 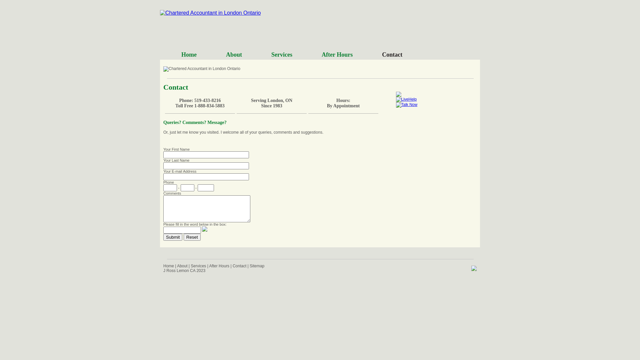 What do you see at coordinates (173, 237) in the screenshot?
I see `Submit` at bounding box center [173, 237].